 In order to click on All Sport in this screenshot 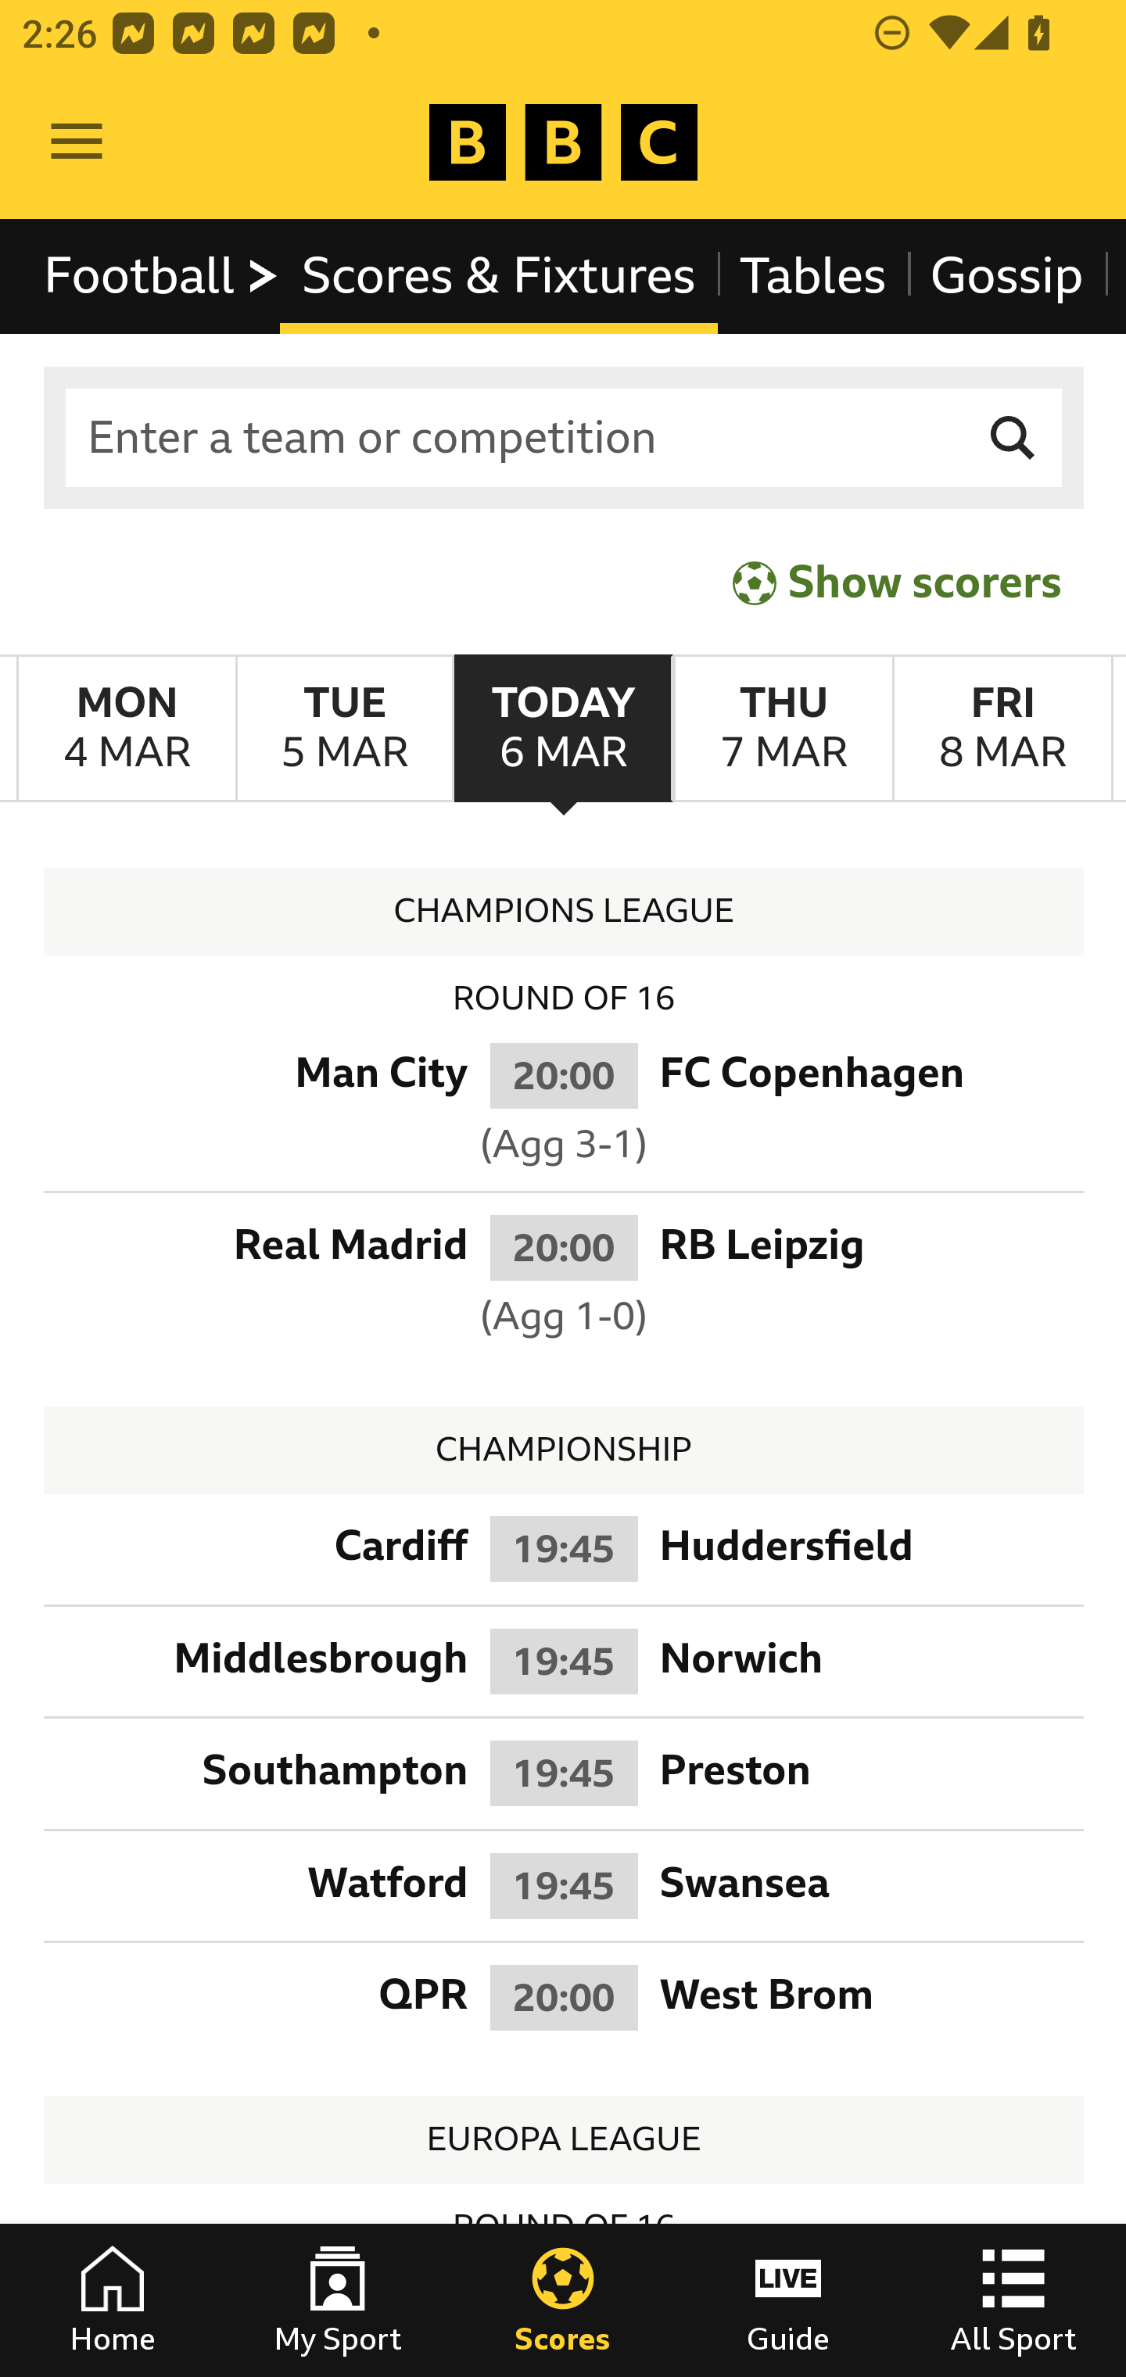, I will do `click(1013, 2300)`.